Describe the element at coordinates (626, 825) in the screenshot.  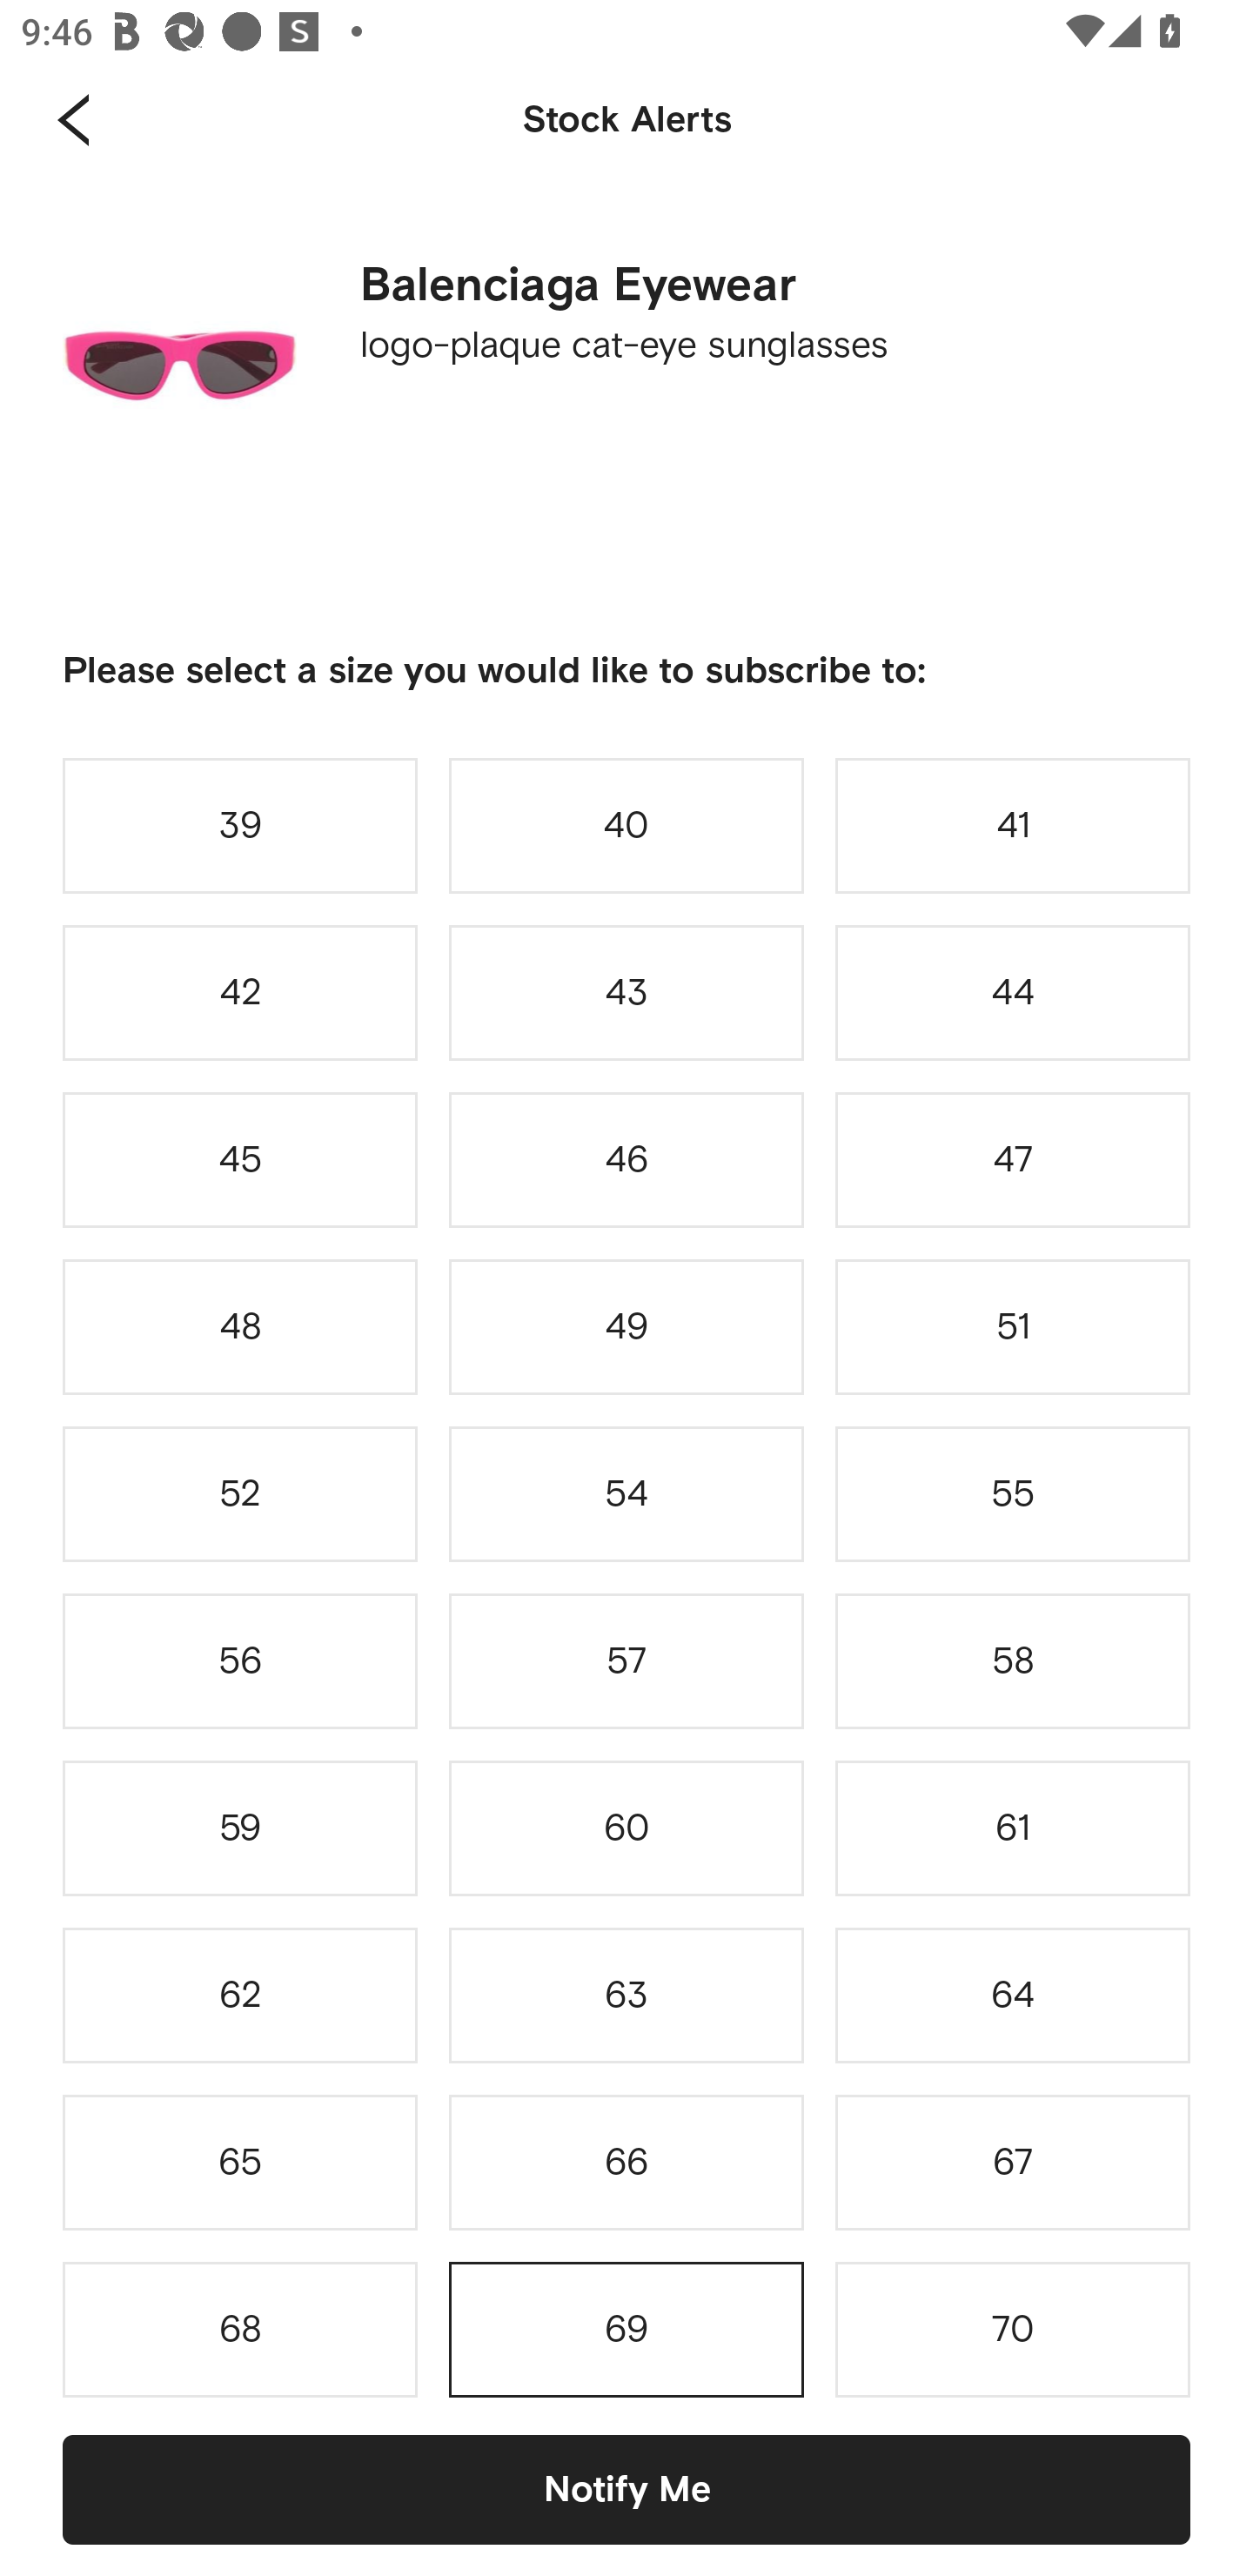
I see `40` at that location.